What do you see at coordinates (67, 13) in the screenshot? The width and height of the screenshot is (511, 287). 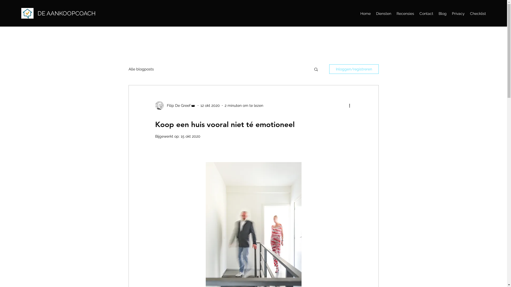 I see `DE AANKOOPCOACH` at bounding box center [67, 13].